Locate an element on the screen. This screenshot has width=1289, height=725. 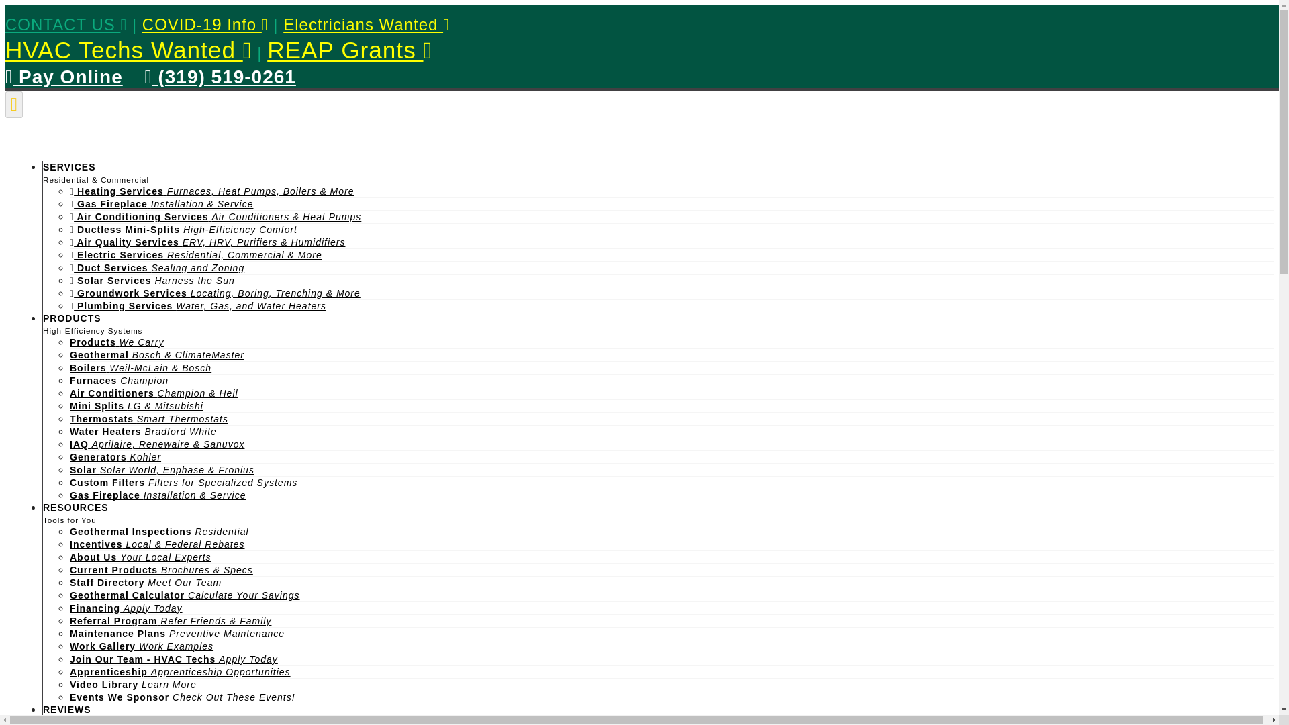
Plumbing Services Water, Gas, and Water Heaters is located at coordinates (197, 306).